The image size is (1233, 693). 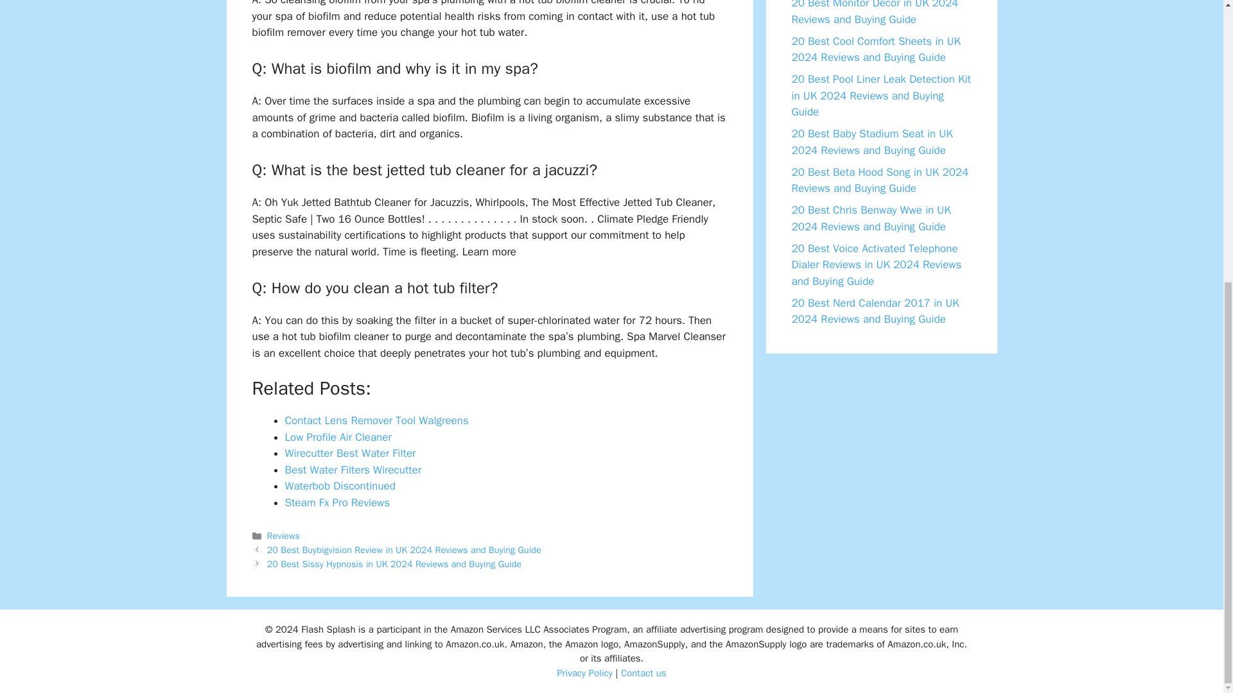 What do you see at coordinates (880, 180) in the screenshot?
I see `20 Best Beta Hood Song in UK 2024 Reviews and Buying Guide` at bounding box center [880, 180].